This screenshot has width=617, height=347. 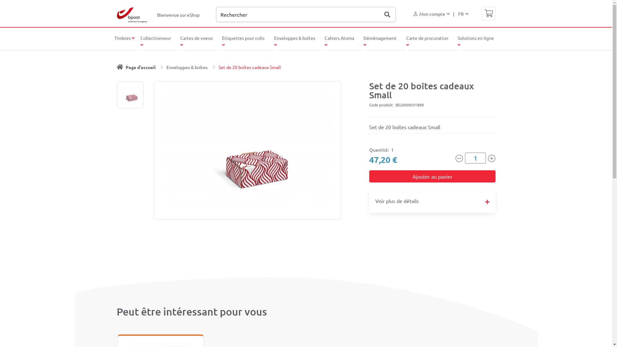 I want to click on Ajouter au panier, so click(x=433, y=176).